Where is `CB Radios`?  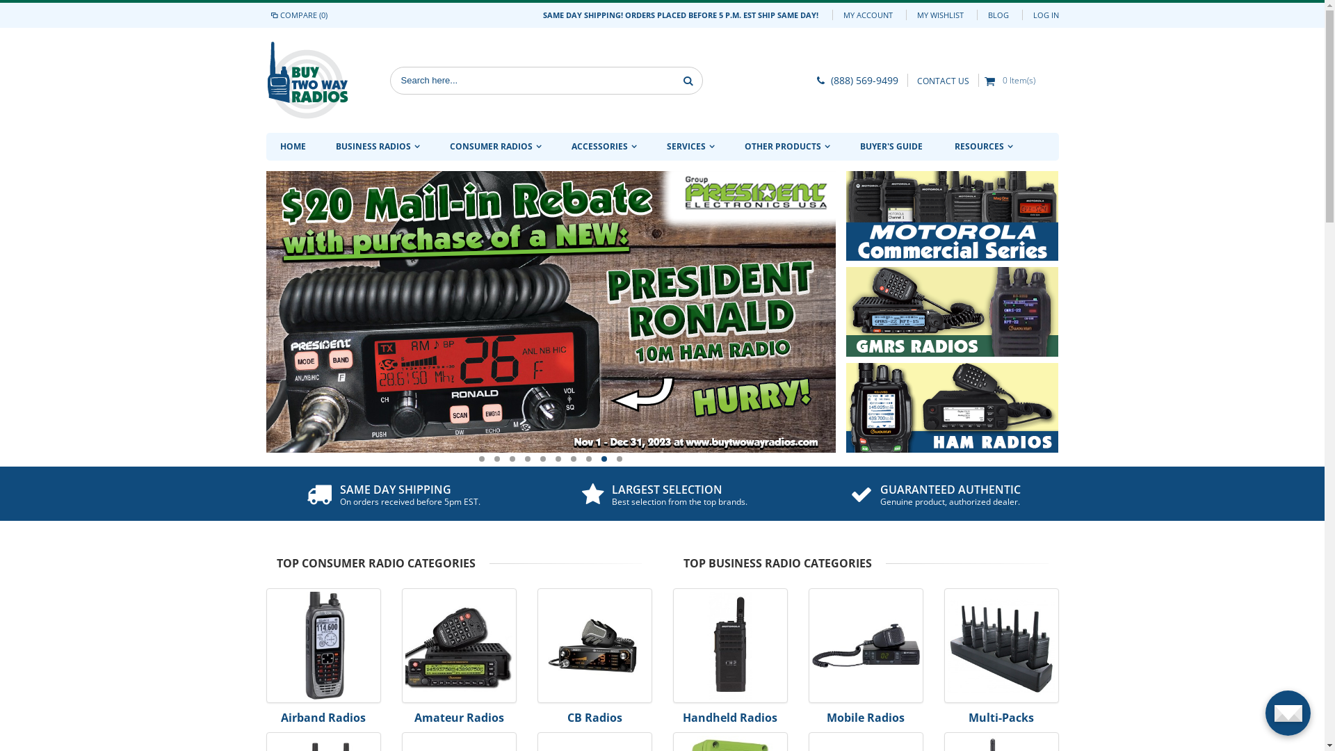 CB Radios is located at coordinates (594, 596).